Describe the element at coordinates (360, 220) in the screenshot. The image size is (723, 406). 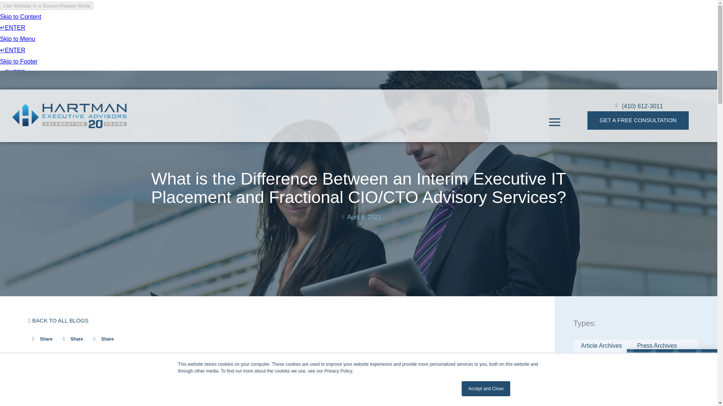
I see `April 8, 2021` at that location.